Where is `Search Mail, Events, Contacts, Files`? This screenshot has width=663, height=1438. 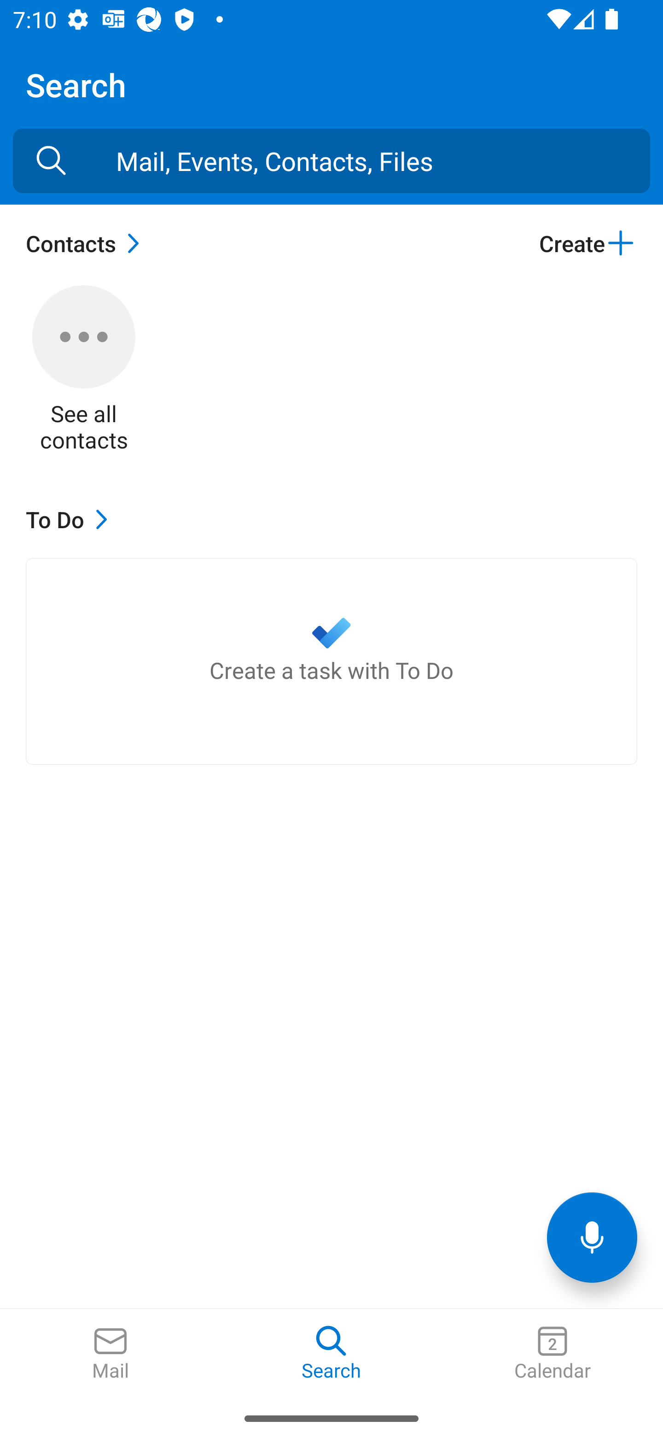 Search Mail, Events, Contacts, Files is located at coordinates (51, 160).